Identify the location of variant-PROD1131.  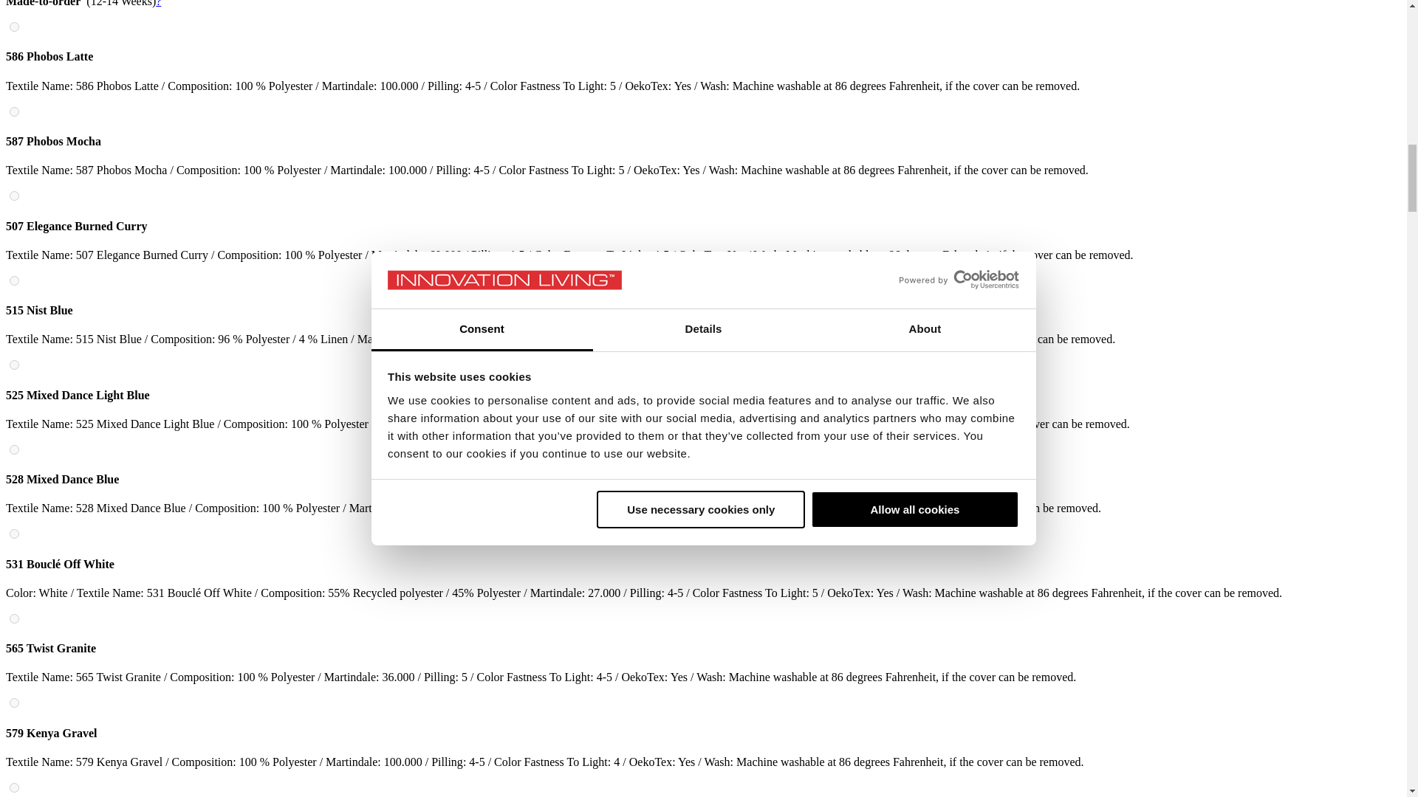
(15, 196).